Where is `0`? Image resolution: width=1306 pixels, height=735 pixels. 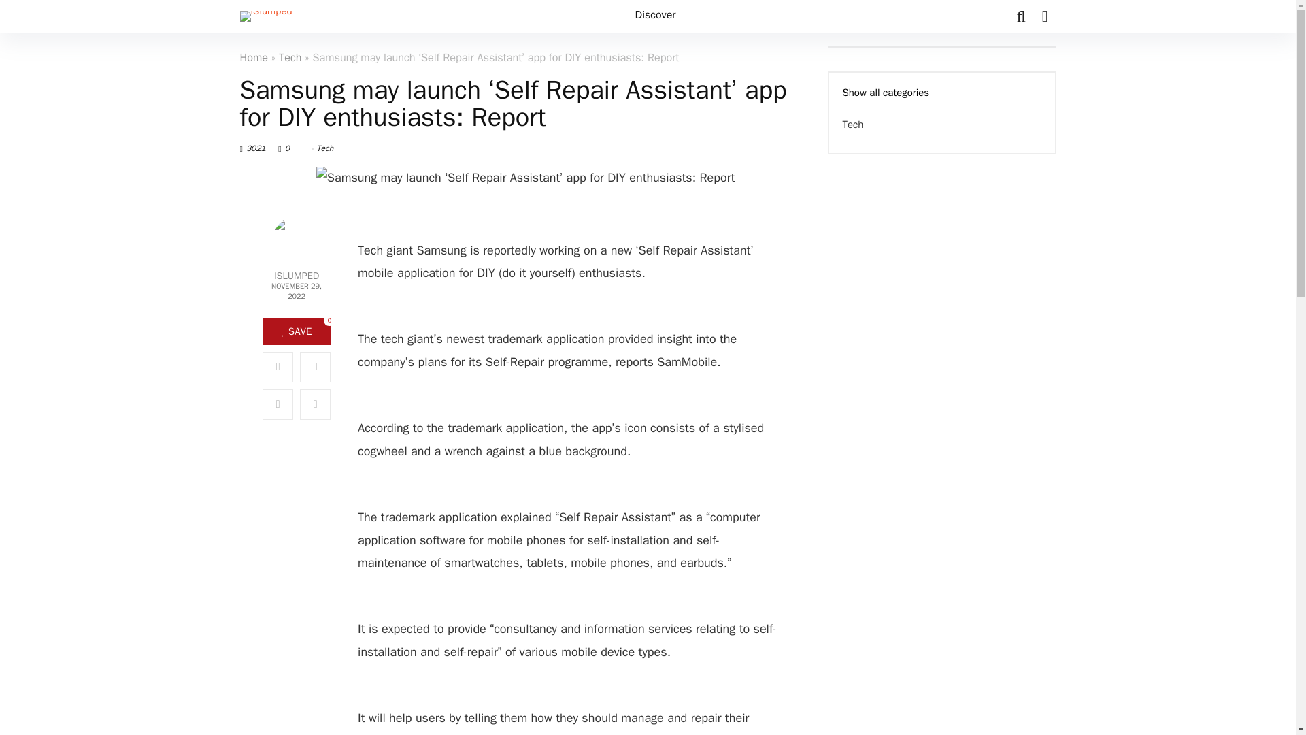 0 is located at coordinates (292, 148).